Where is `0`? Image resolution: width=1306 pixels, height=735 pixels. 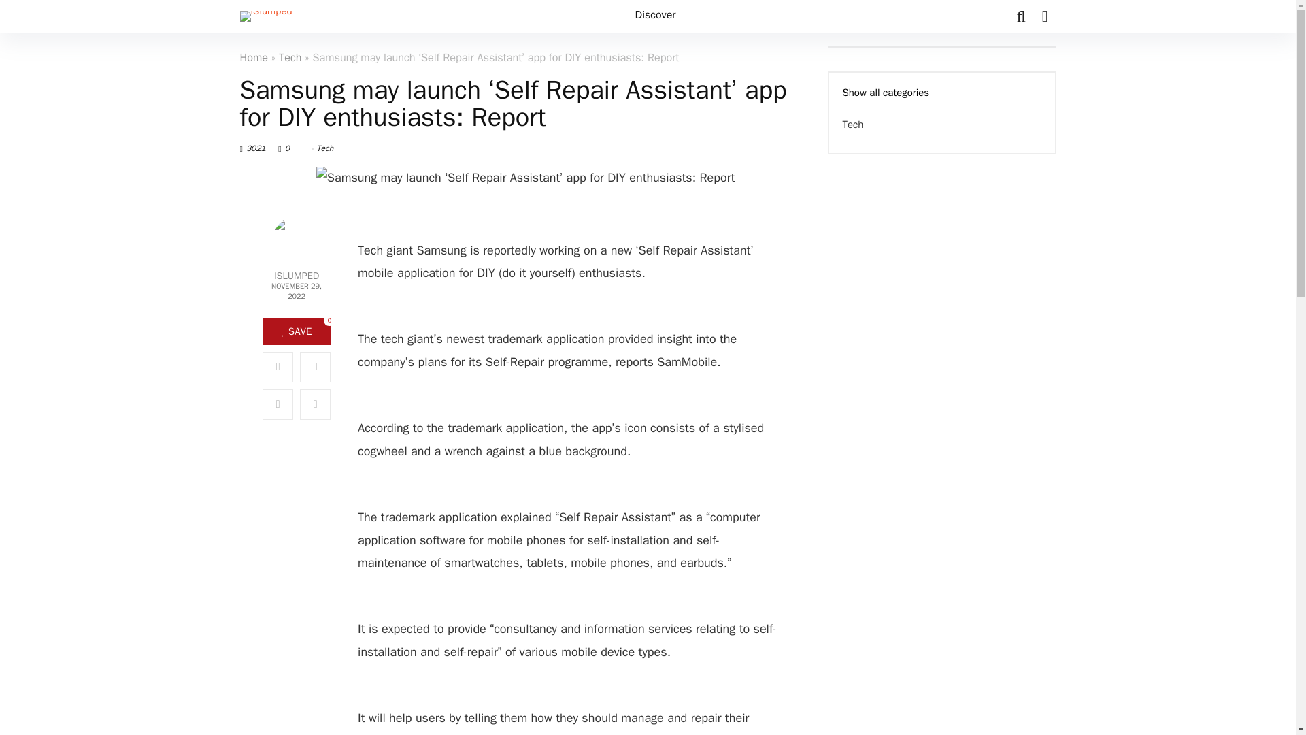 0 is located at coordinates (292, 148).